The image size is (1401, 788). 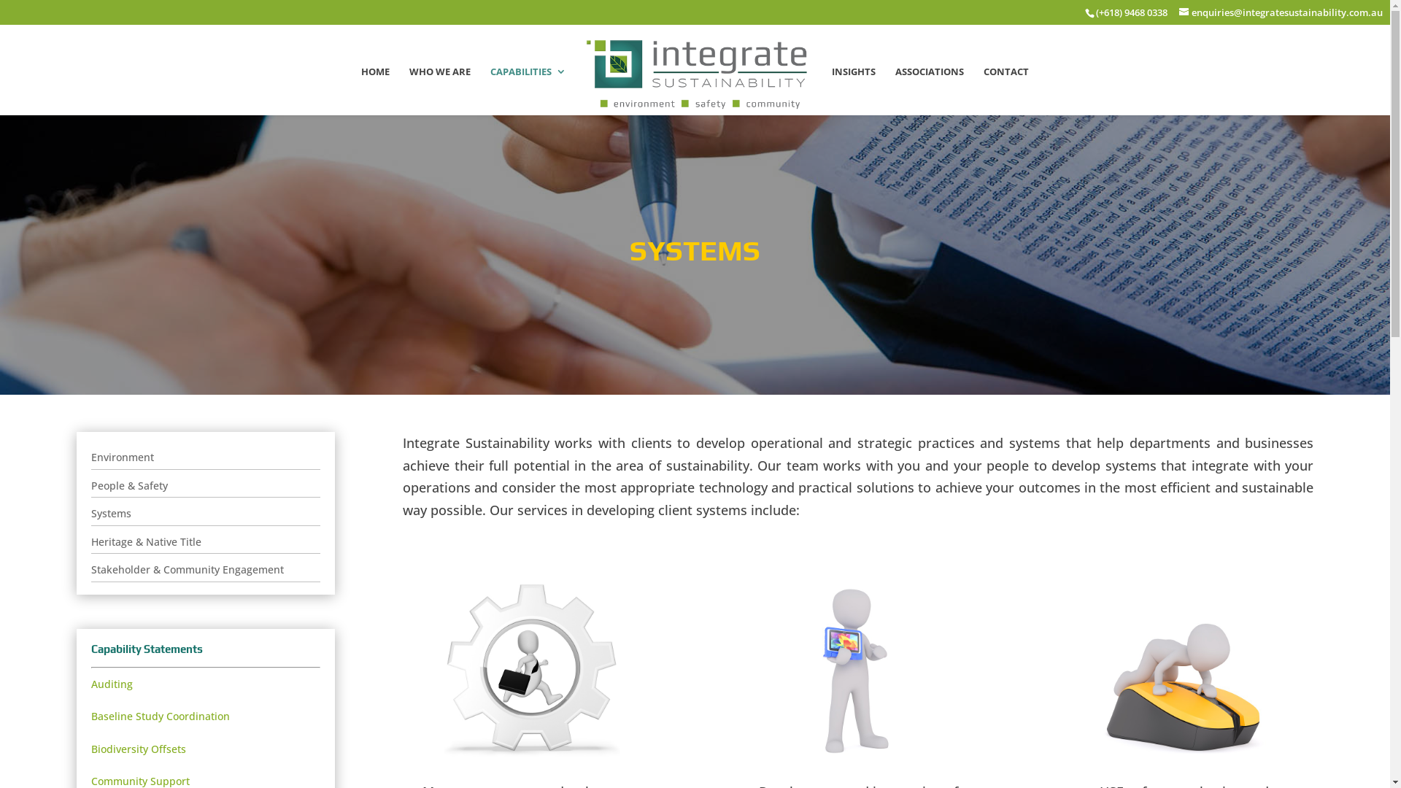 What do you see at coordinates (374, 90) in the screenshot?
I see `HOME` at bounding box center [374, 90].